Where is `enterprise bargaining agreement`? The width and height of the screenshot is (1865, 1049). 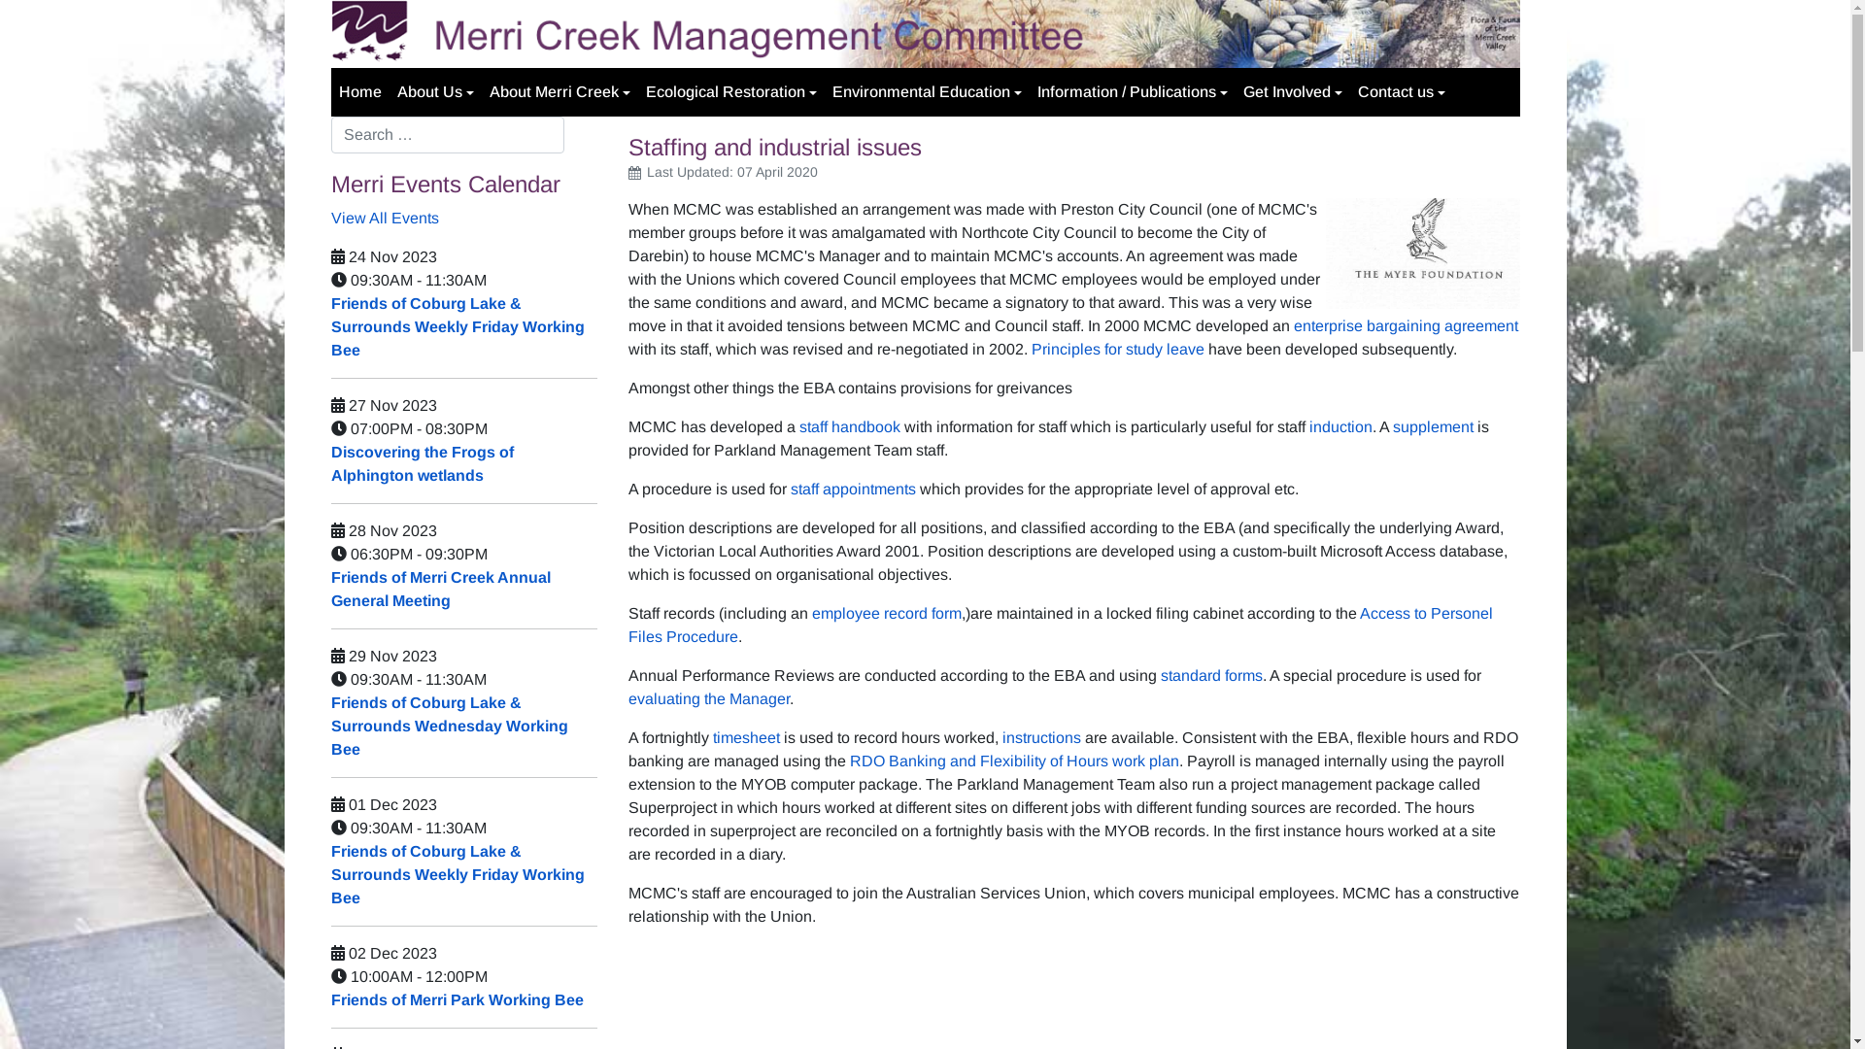
enterprise bargaining agreement is located at coordinates (1407, 326).